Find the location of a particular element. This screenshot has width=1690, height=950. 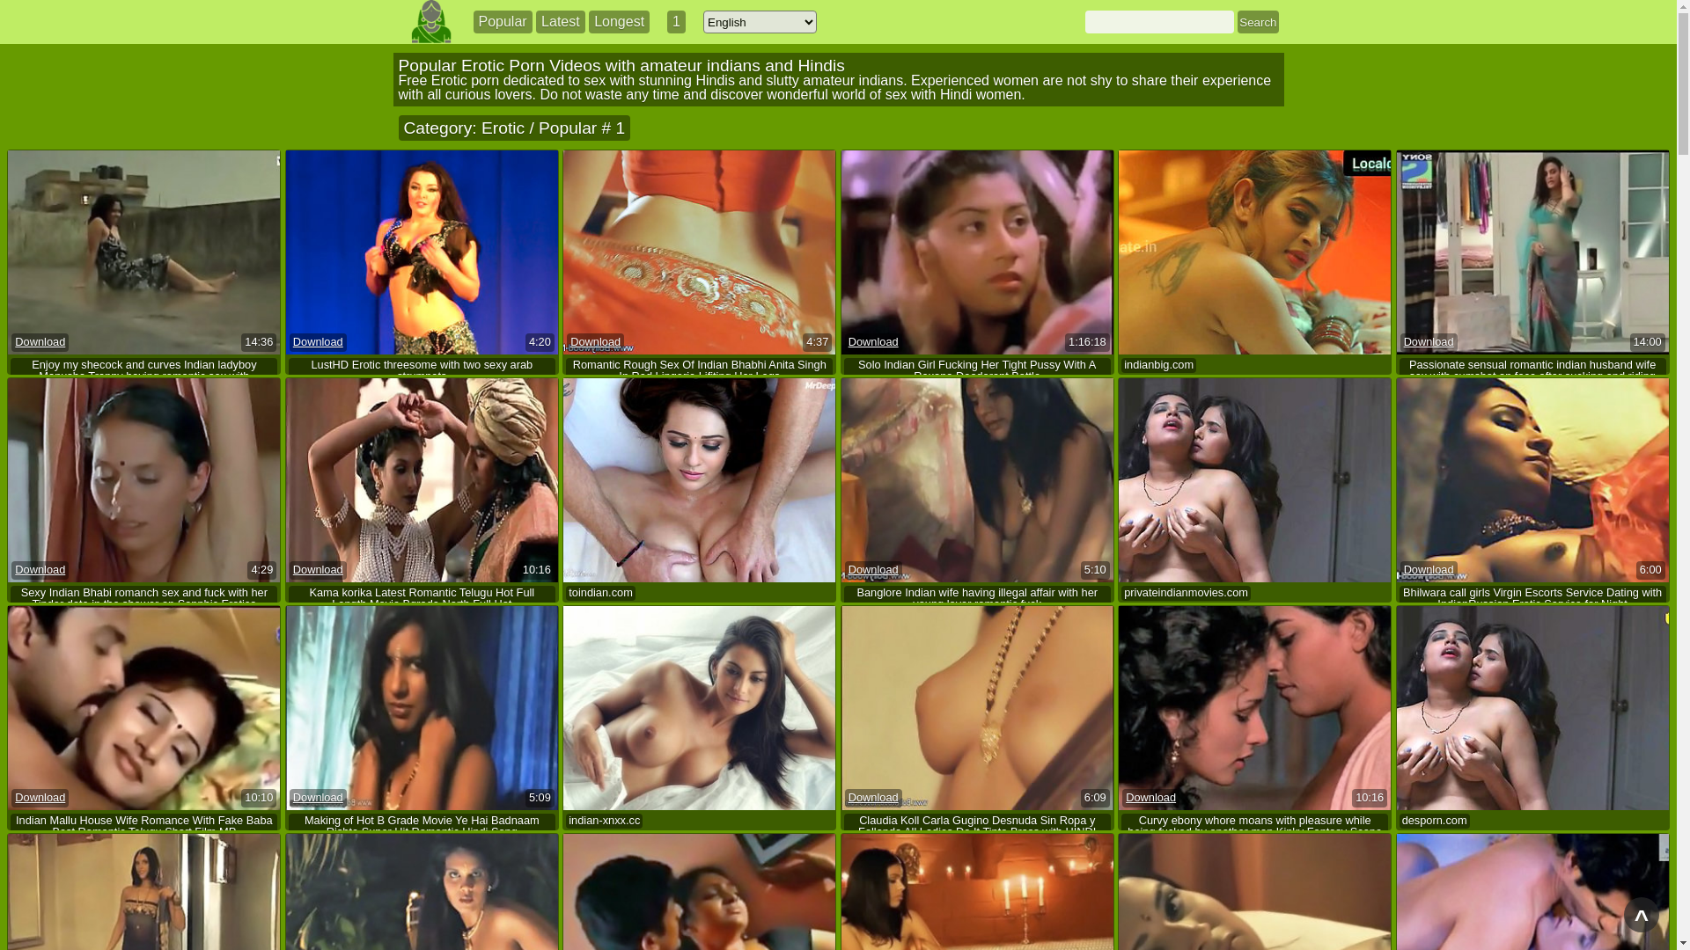

Longest is located at coordinates (620, 22).